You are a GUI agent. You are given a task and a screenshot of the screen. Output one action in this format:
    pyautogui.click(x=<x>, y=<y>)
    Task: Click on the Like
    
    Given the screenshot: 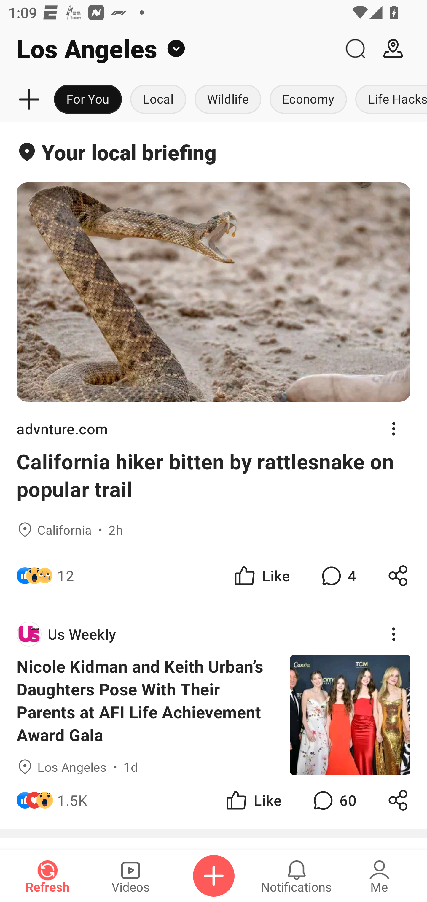 What is the action you would take?
    pyautogui.click(x=253, y=801)
    